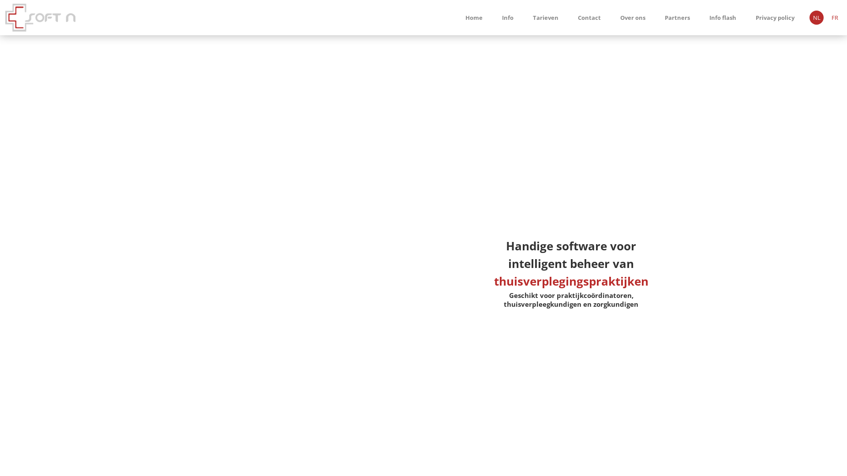 The height and width of the screenshot is (476, 847). I want to click on Home, so click(474, 18).